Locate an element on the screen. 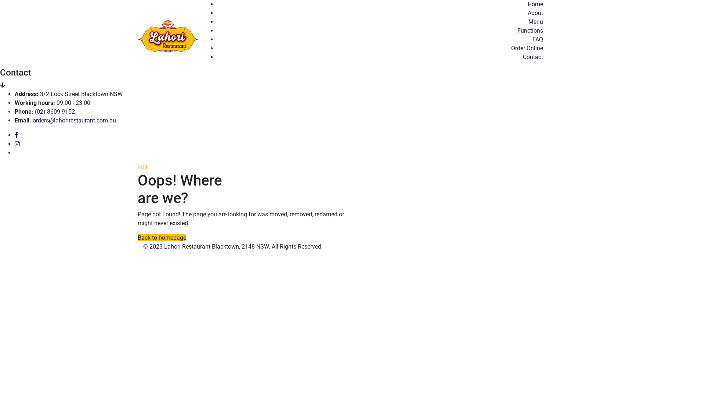 This screenshot has height=396, width=705. Contact is located at coordinates (533, 57).